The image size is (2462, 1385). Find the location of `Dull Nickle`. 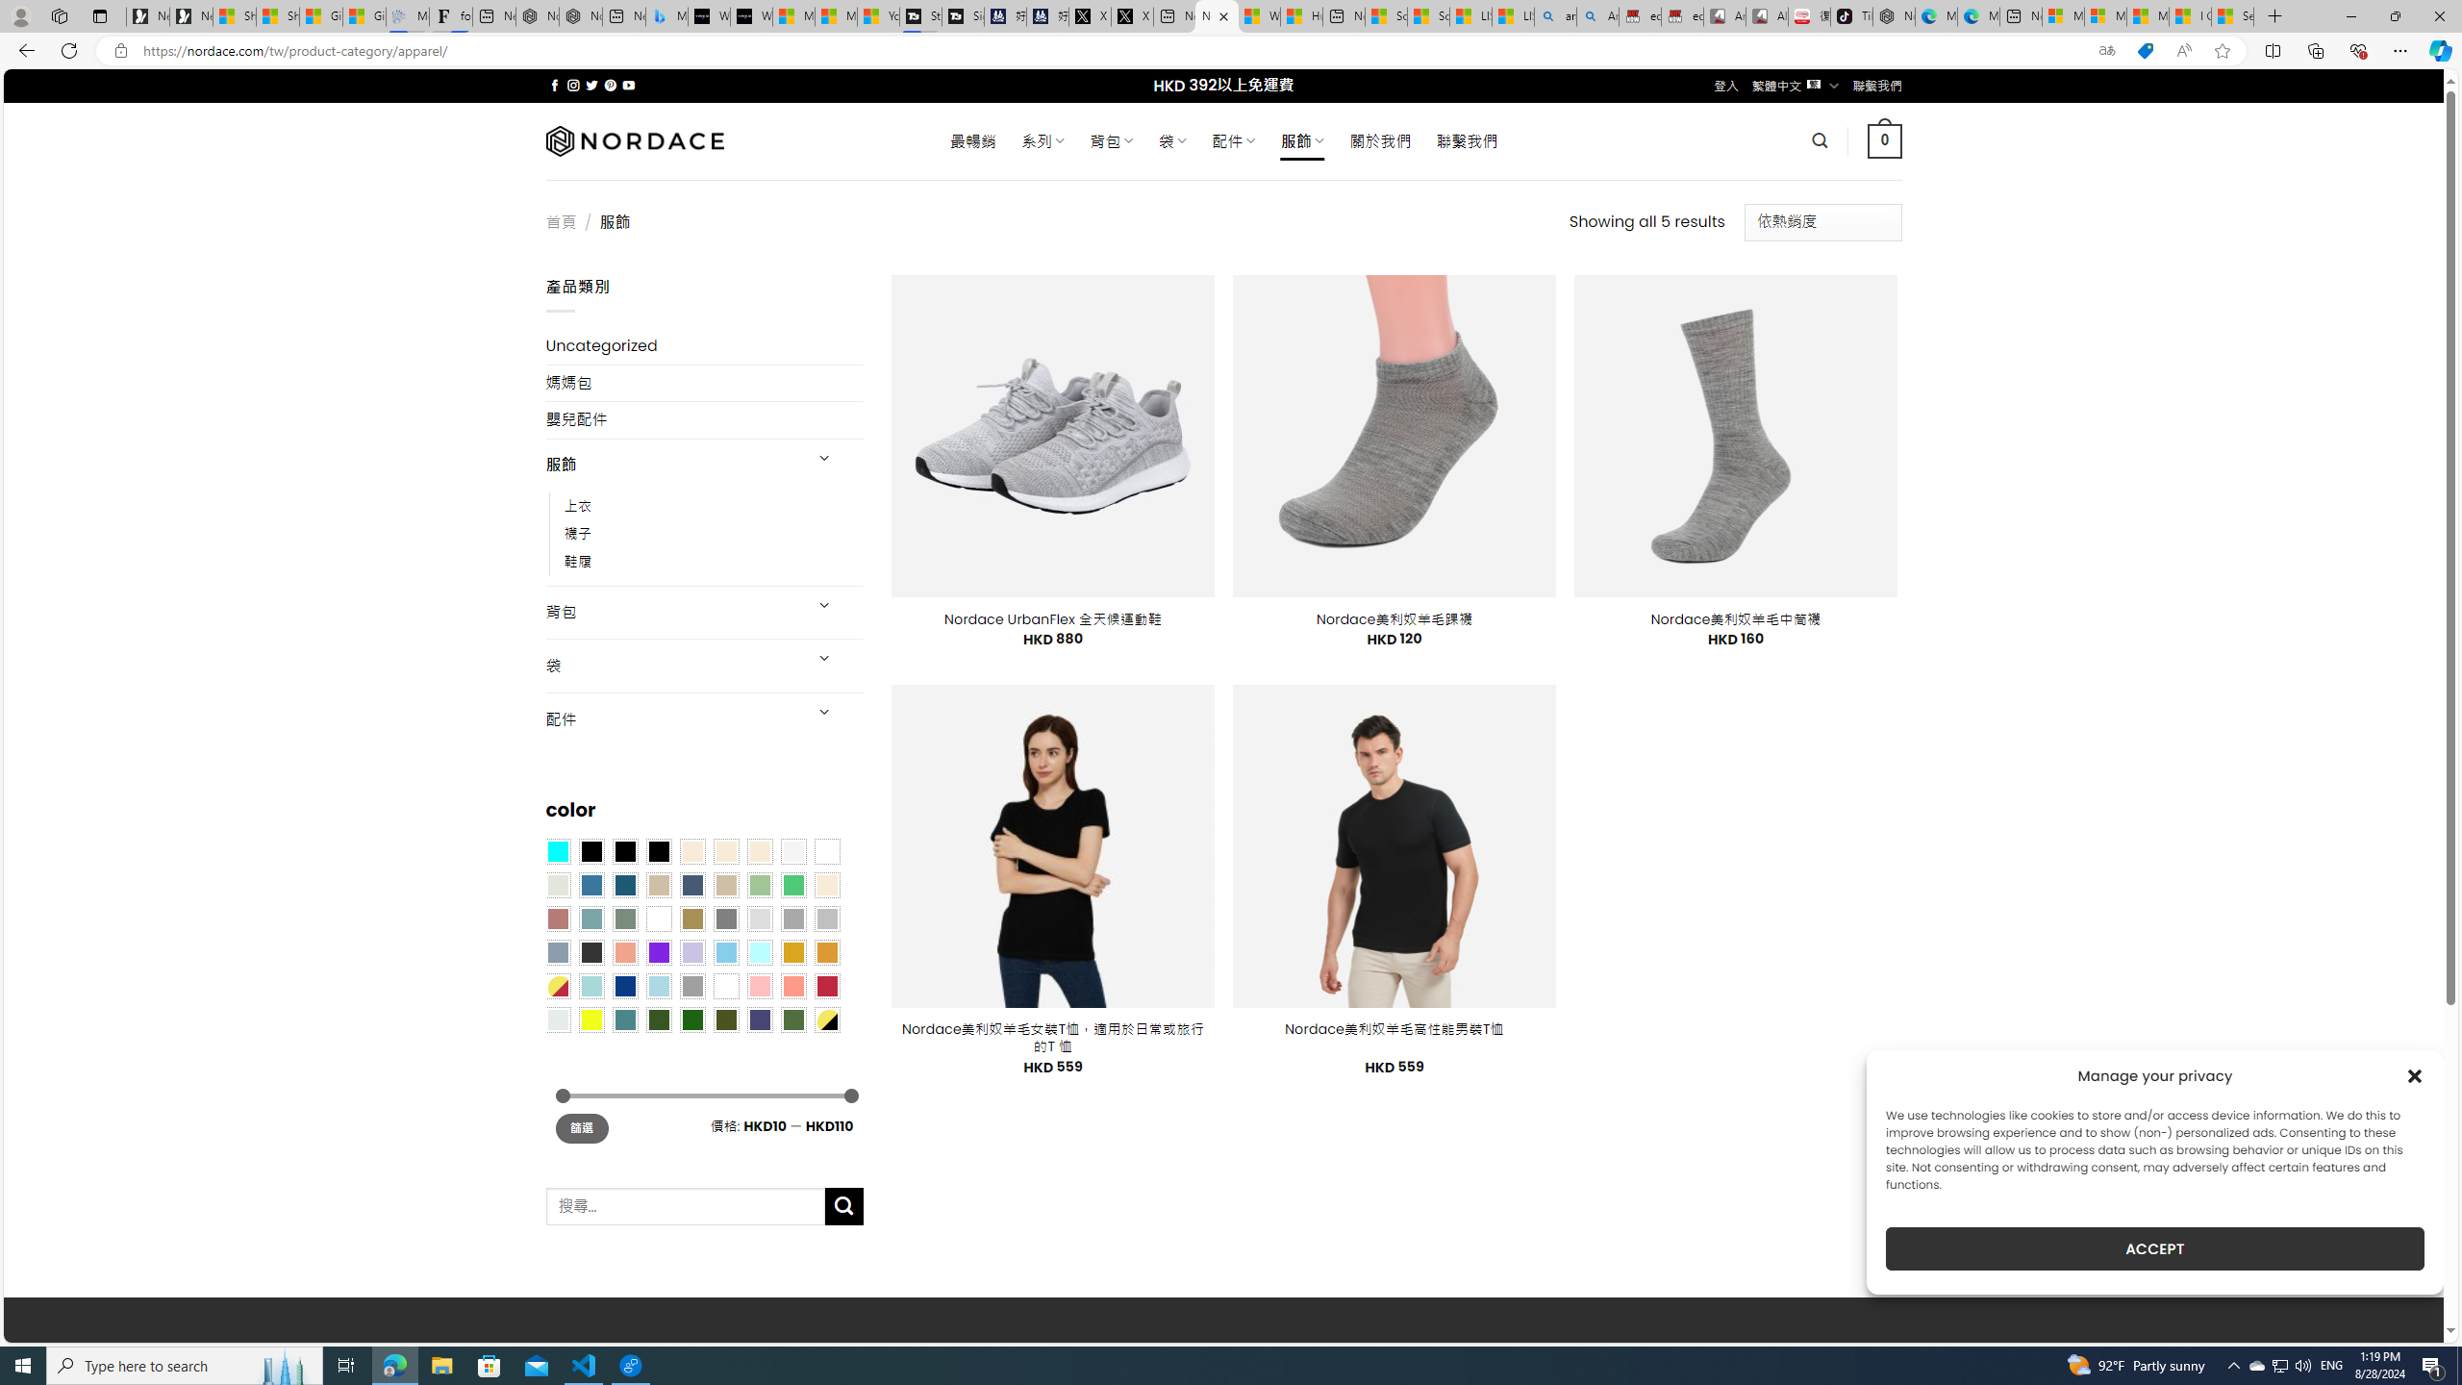

Dull Nickle is located at coordinates (557, 1019).